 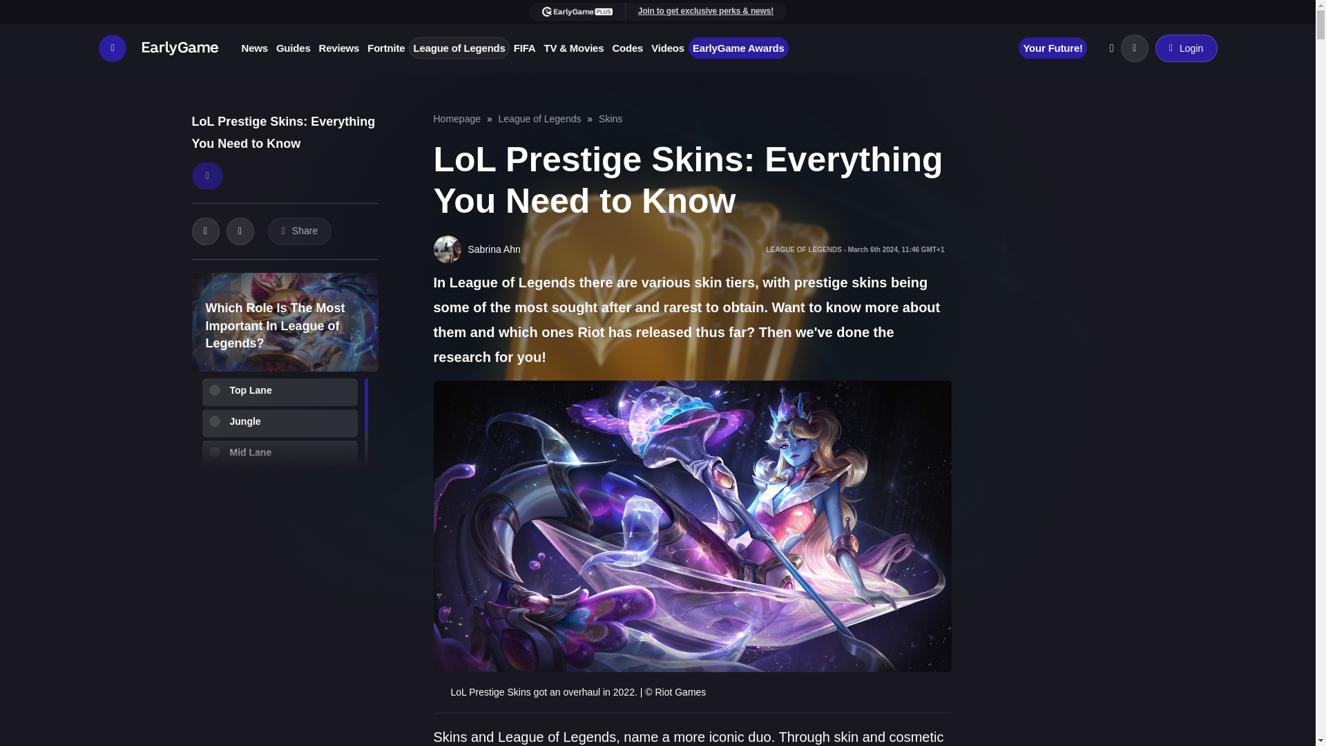 What do you see at coordinates (627, 48) in the screenshot?
I see `Codes` at bounding box center [627, 48].